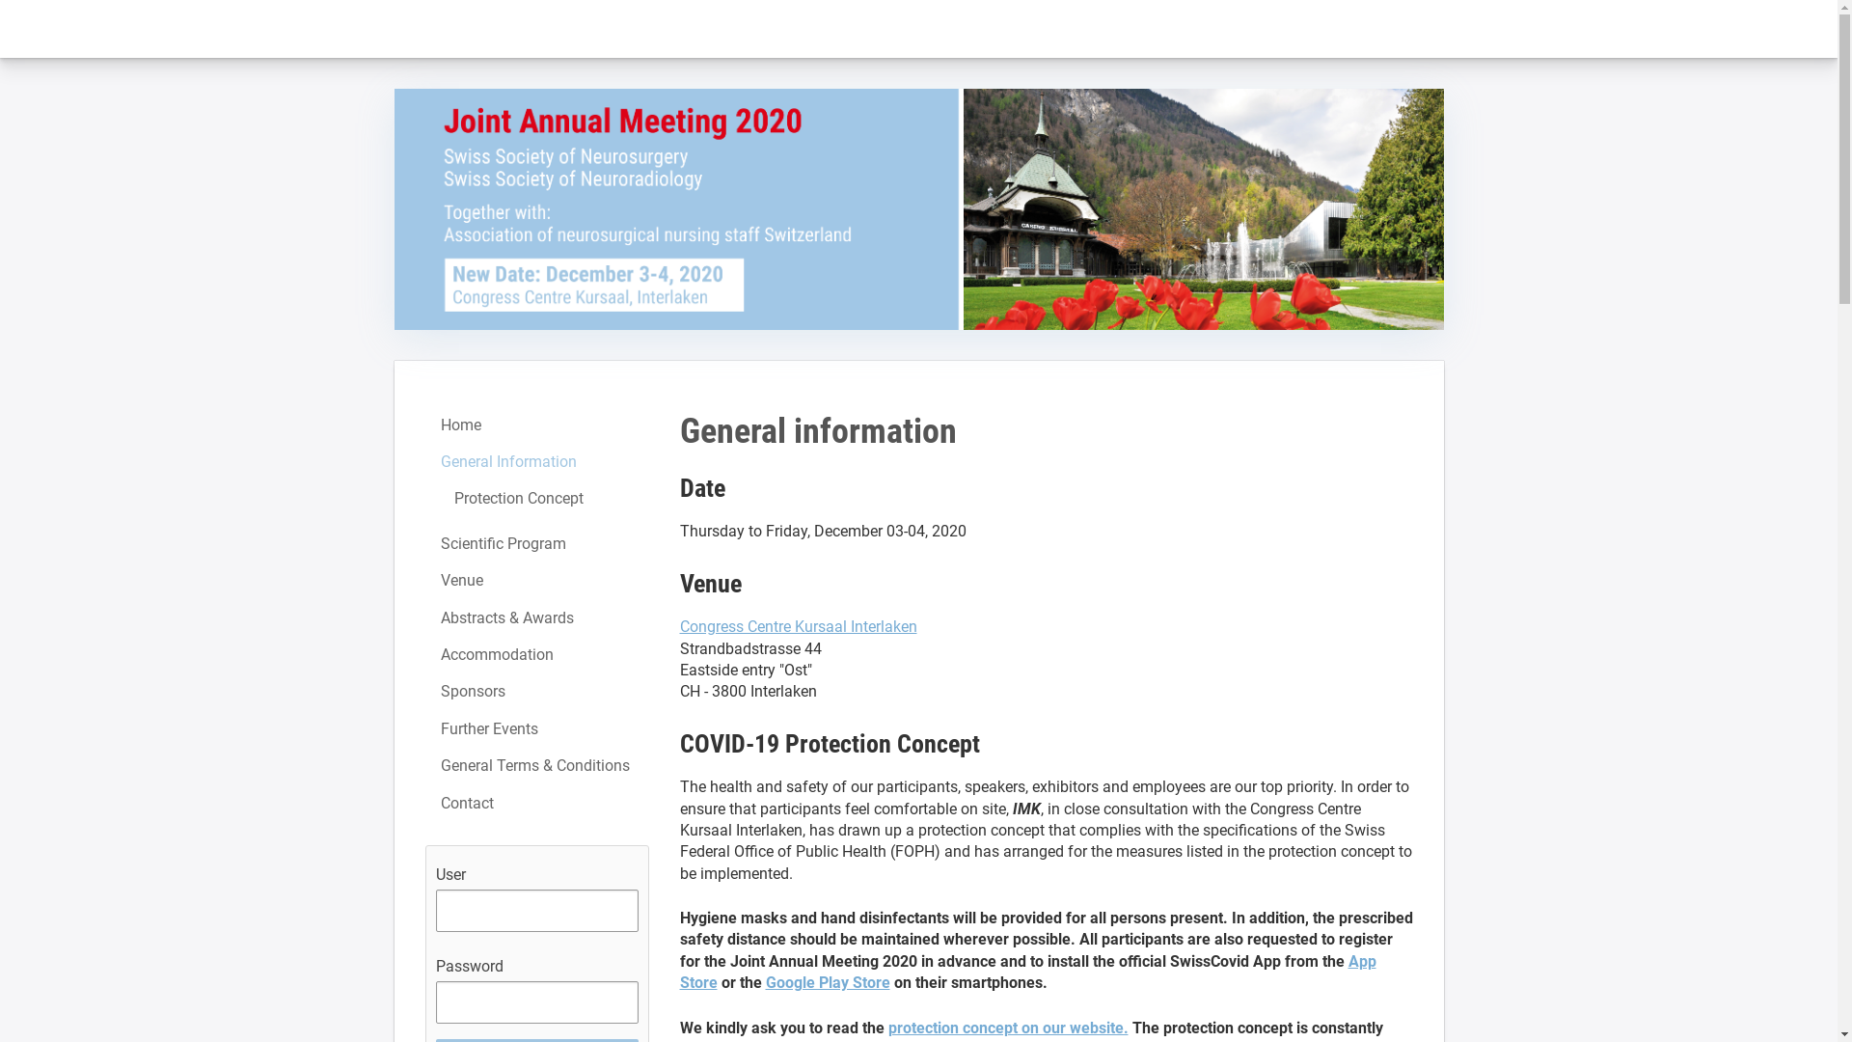  I want to click on Congress Centre Kursaal Interlaken, so click(798, 627).